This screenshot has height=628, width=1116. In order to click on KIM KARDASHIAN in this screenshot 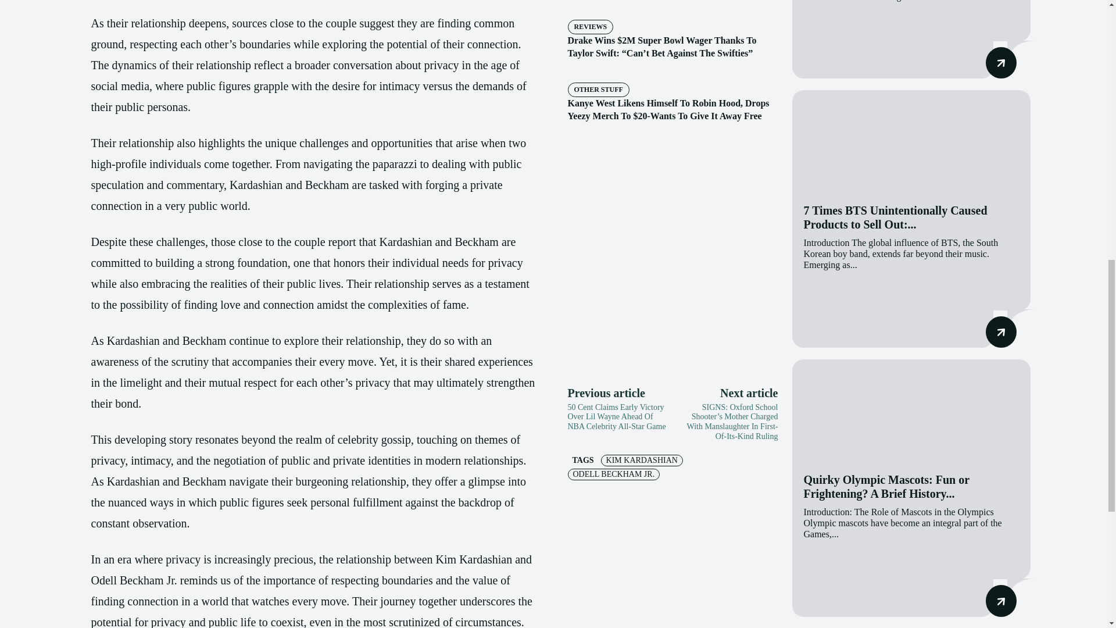, I will do `click(642, 461)`.